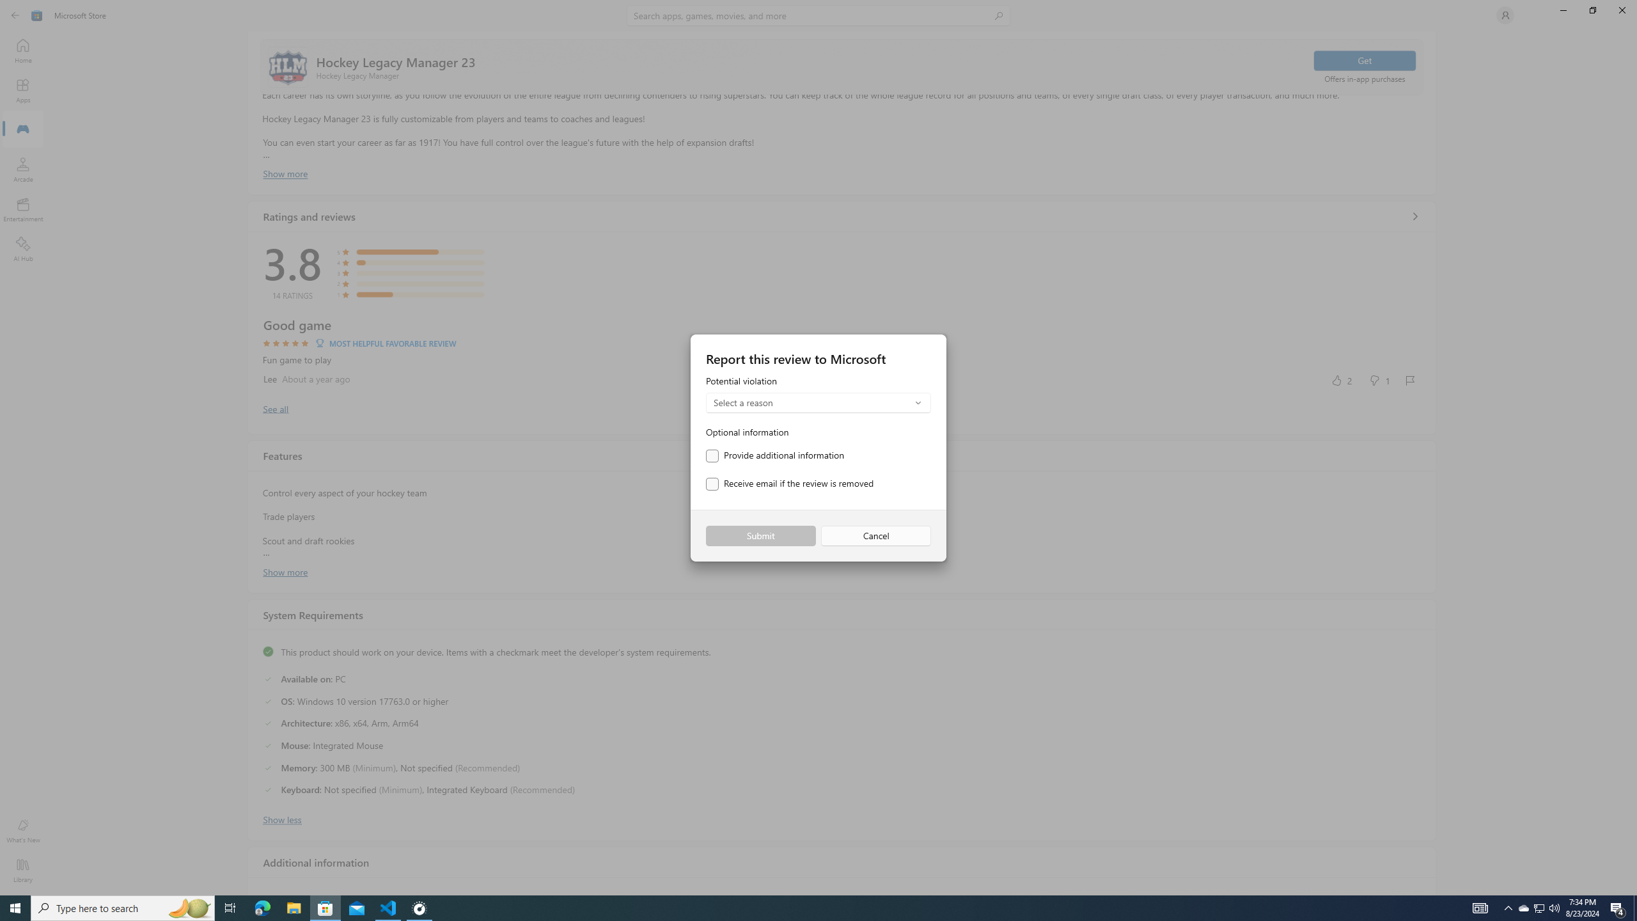  What do you see at coordinates (775, 455) in the screenshot?
I see `Provide additional information` at bounding box center [775, 455].